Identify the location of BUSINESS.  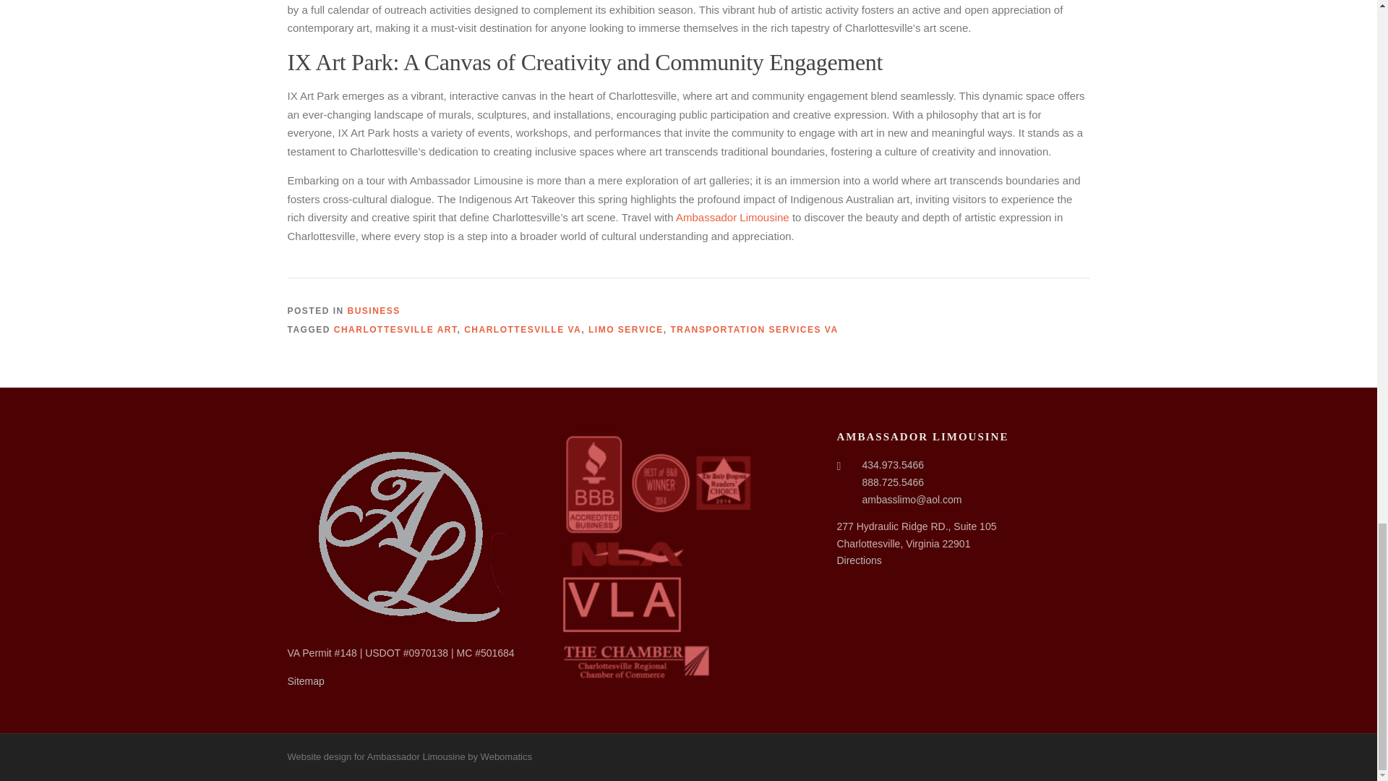
(374, 311).